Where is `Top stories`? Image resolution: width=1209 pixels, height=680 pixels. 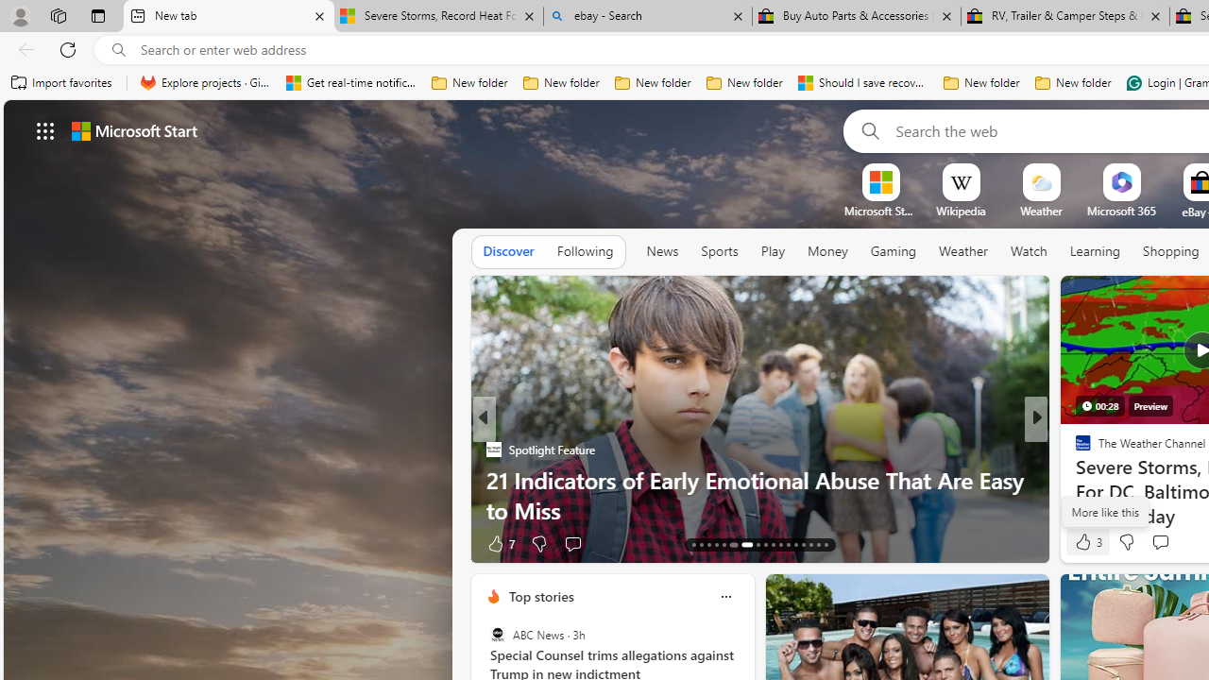
Top stories is located at coordinates (540, 596).